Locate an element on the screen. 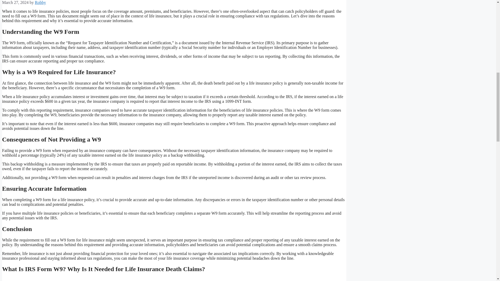  View all posts by Robby is located at coordinates (40, 3).